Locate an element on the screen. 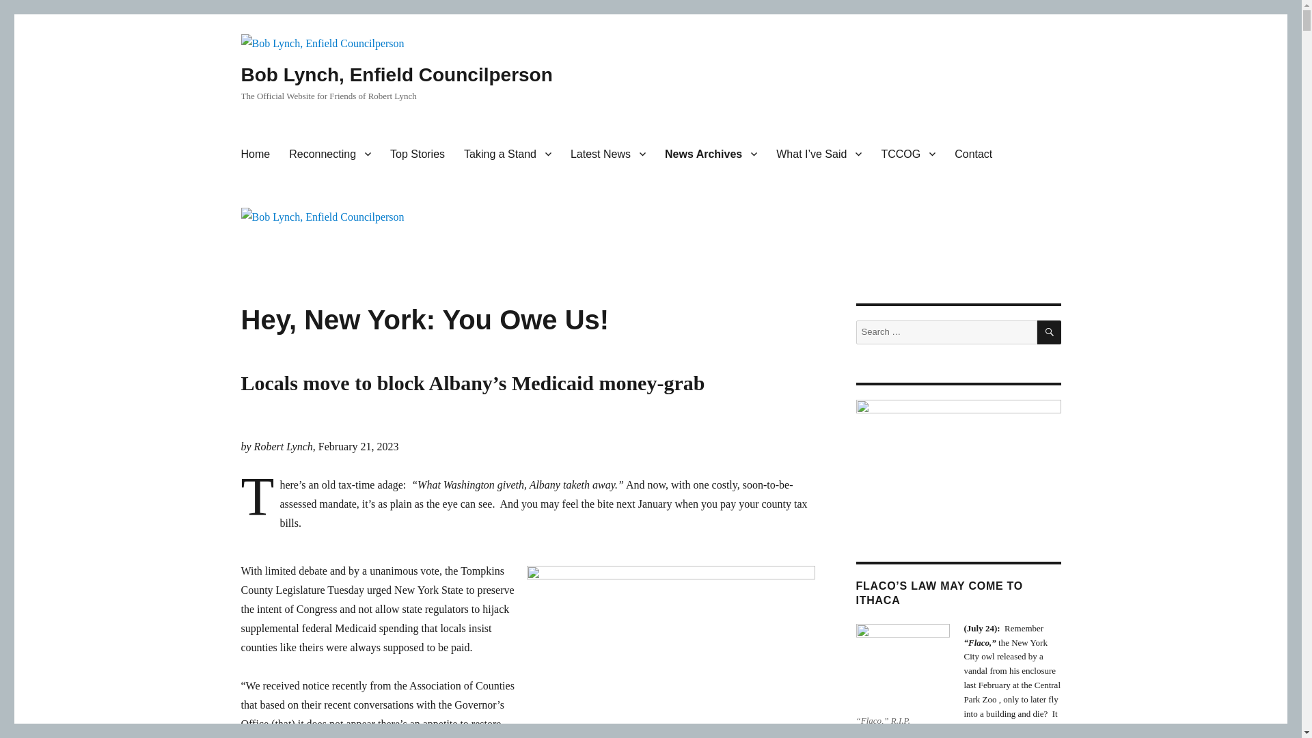  Home is located at coordinates (254, 154).